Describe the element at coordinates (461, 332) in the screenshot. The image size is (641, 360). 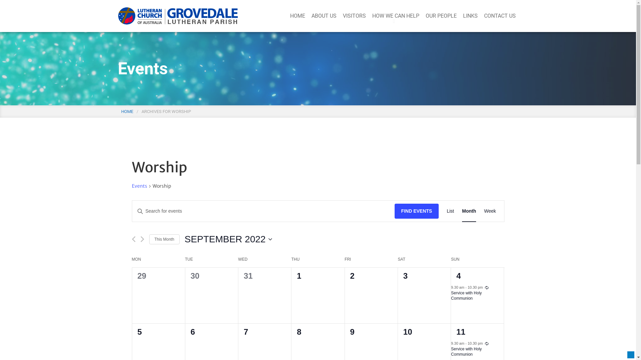
I see `11` at that location.